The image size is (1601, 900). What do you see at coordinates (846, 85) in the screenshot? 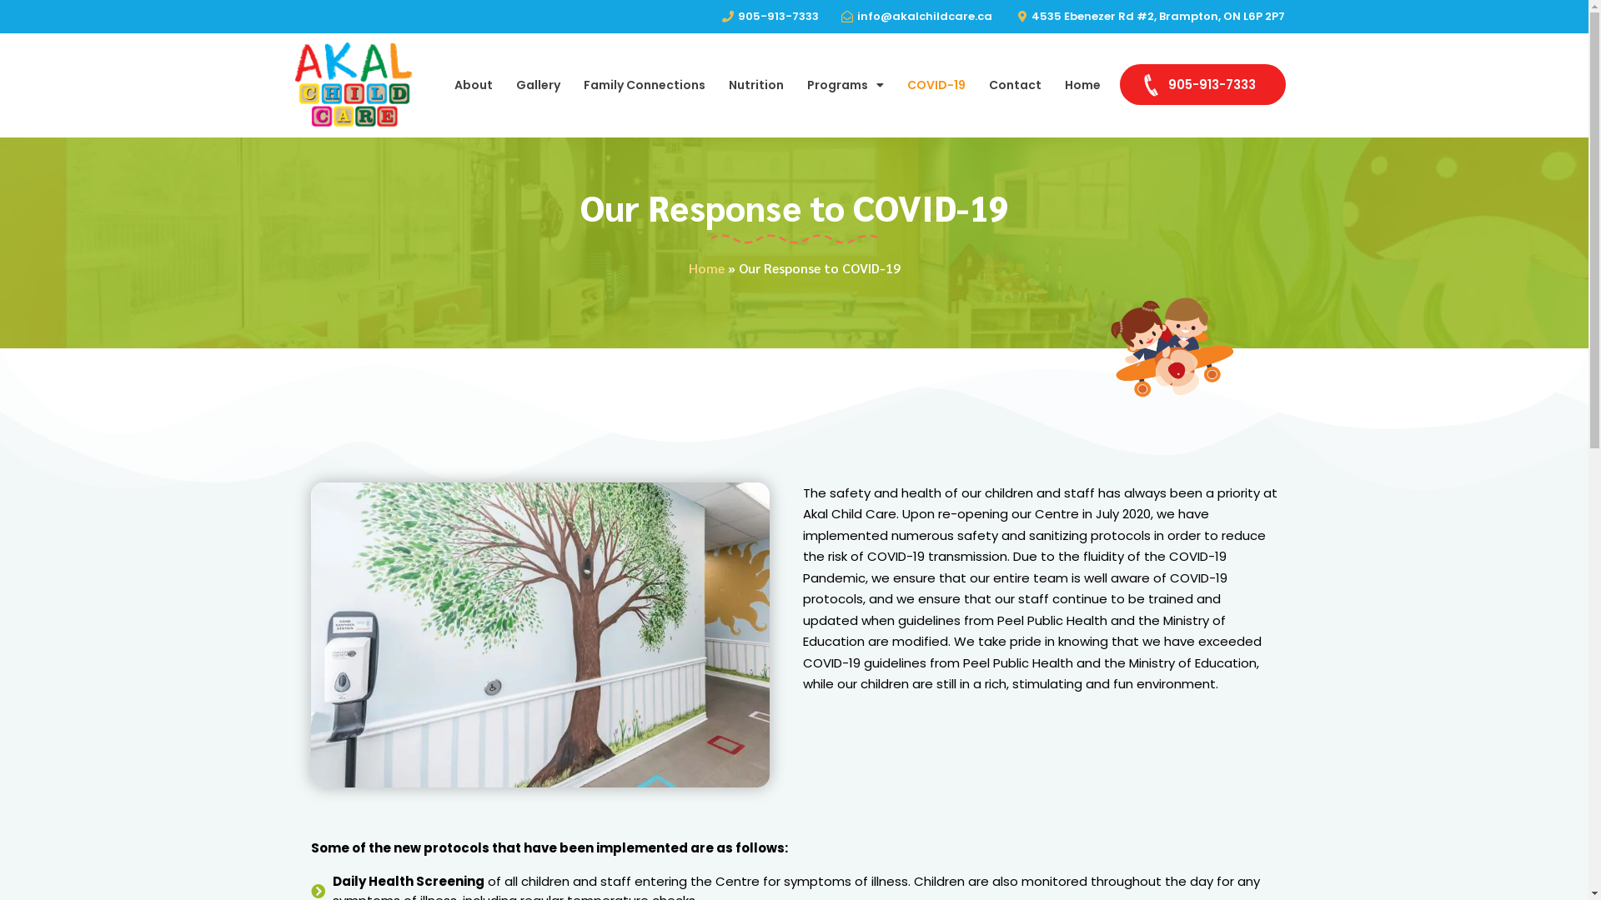
I see `Programs` at bounding box center [846, 85].